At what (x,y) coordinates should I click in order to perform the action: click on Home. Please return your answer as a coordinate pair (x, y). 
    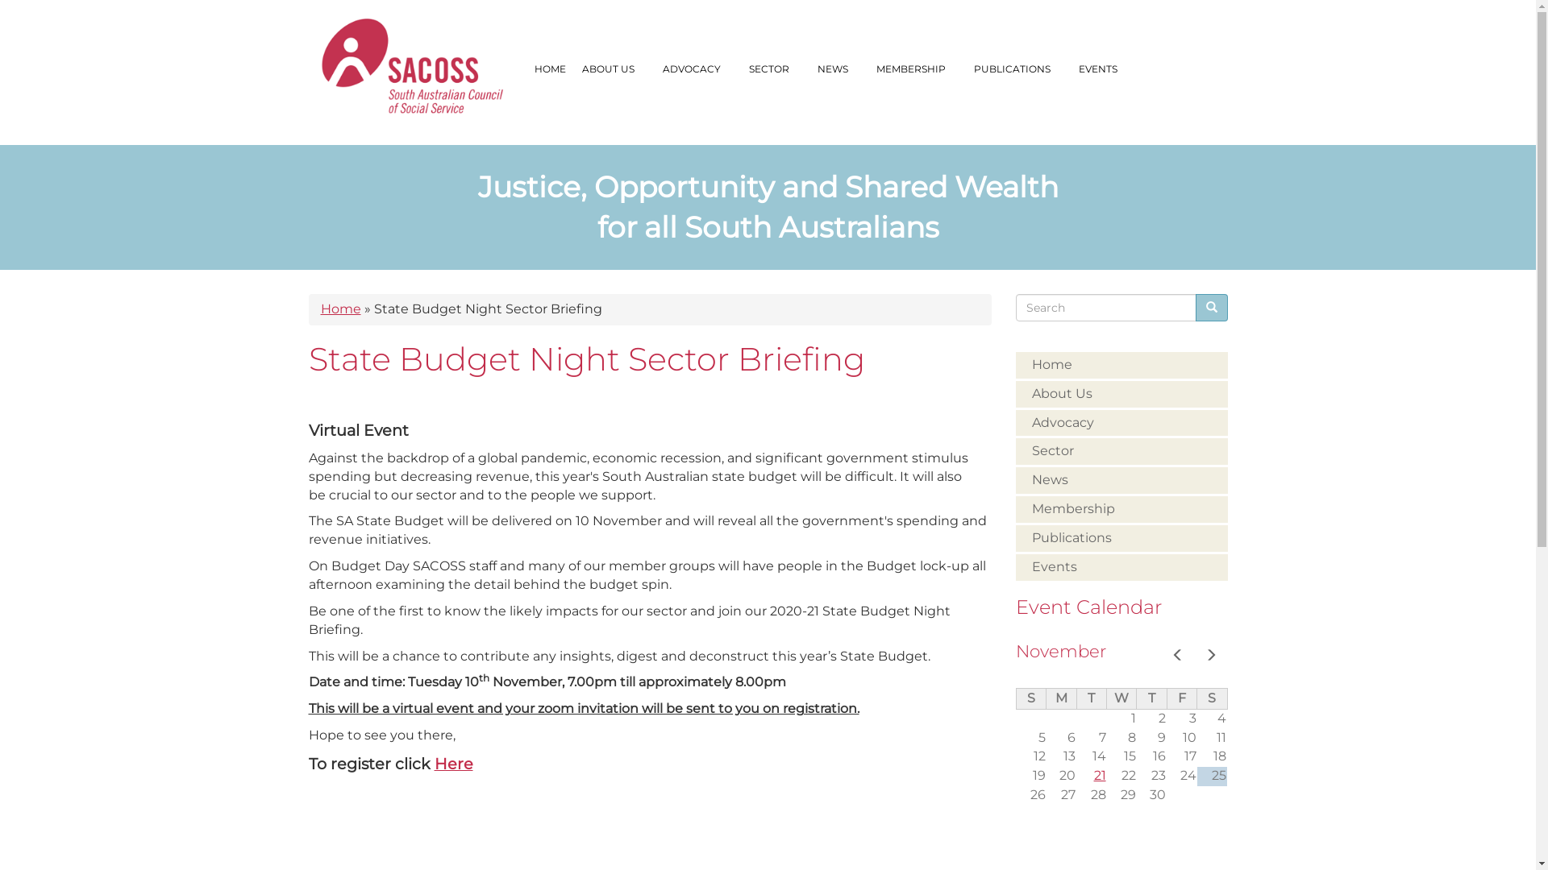
    Looking at the image, I should click on (341, 309).